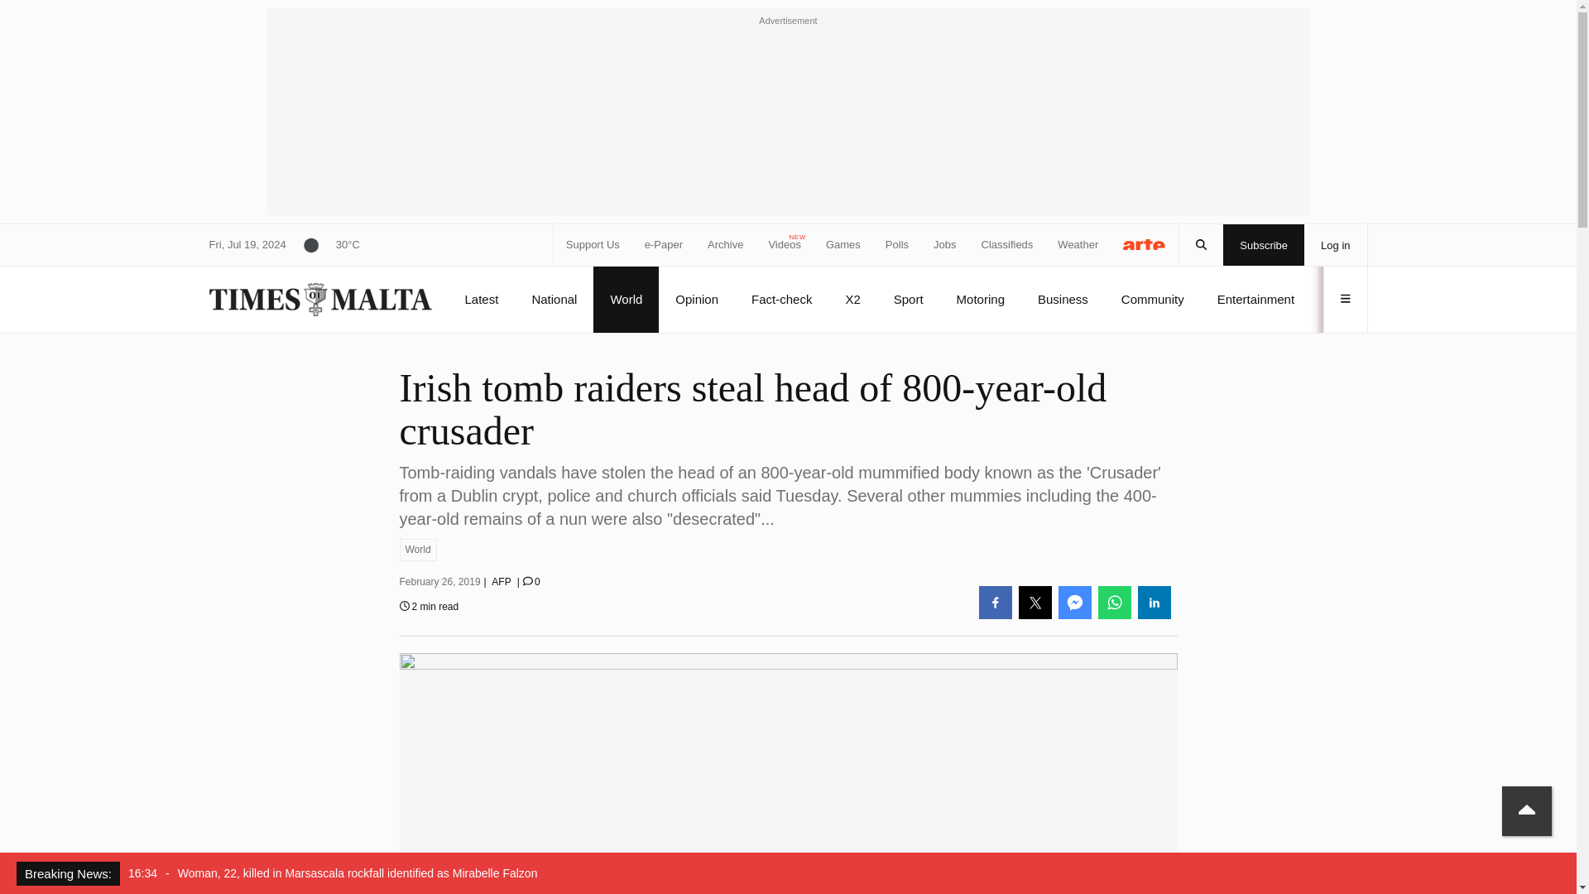 The height and width of the screenshot is (894, 1589). I want to click on Weather, so click(1078, 245).